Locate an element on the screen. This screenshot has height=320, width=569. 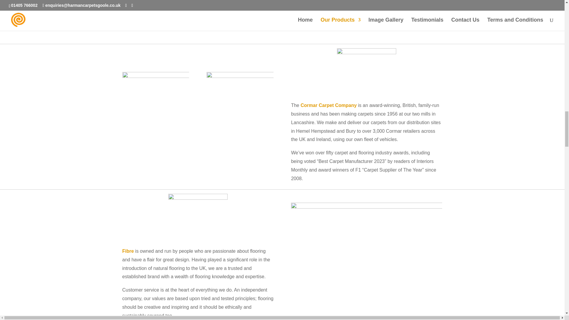
Cormar Logo 200x150 is located at coordinates (366, 70).